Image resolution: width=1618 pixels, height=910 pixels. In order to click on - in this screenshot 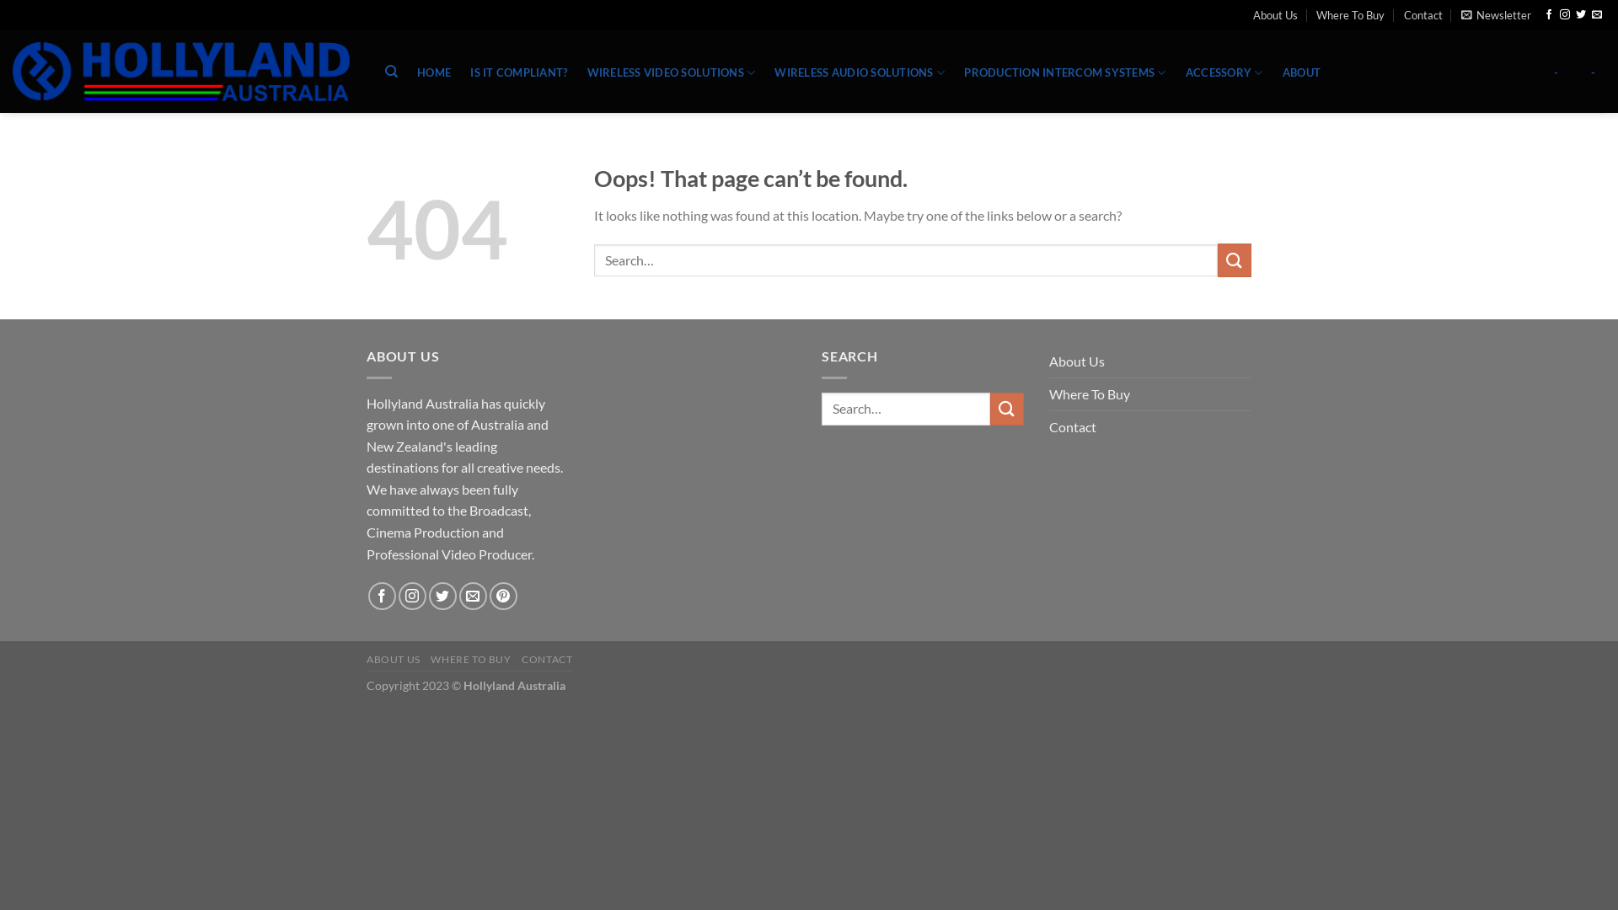, I will do `click(1594, 72)`.